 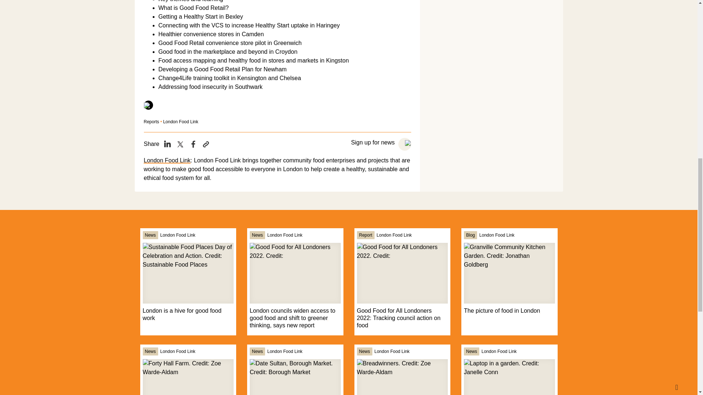 I want to click on News, so click(x=150, y=235).